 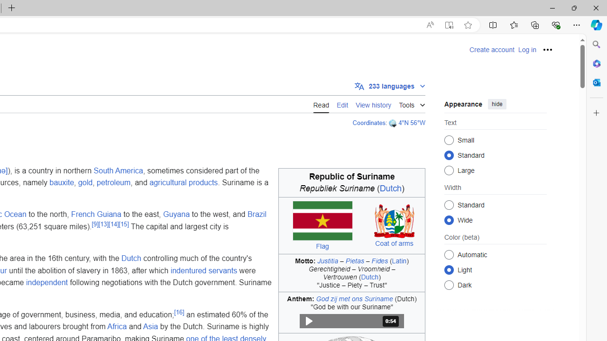 I want to click on Large, so click(x=449, y=170).